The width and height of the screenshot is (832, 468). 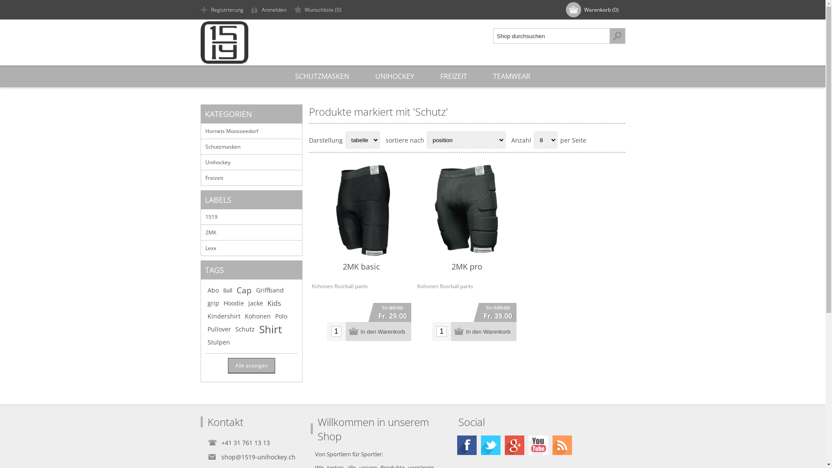 What do you see at coordinates (251, 248) in the screenshot?
I see `Lexx` at bounding box center [251, 248].